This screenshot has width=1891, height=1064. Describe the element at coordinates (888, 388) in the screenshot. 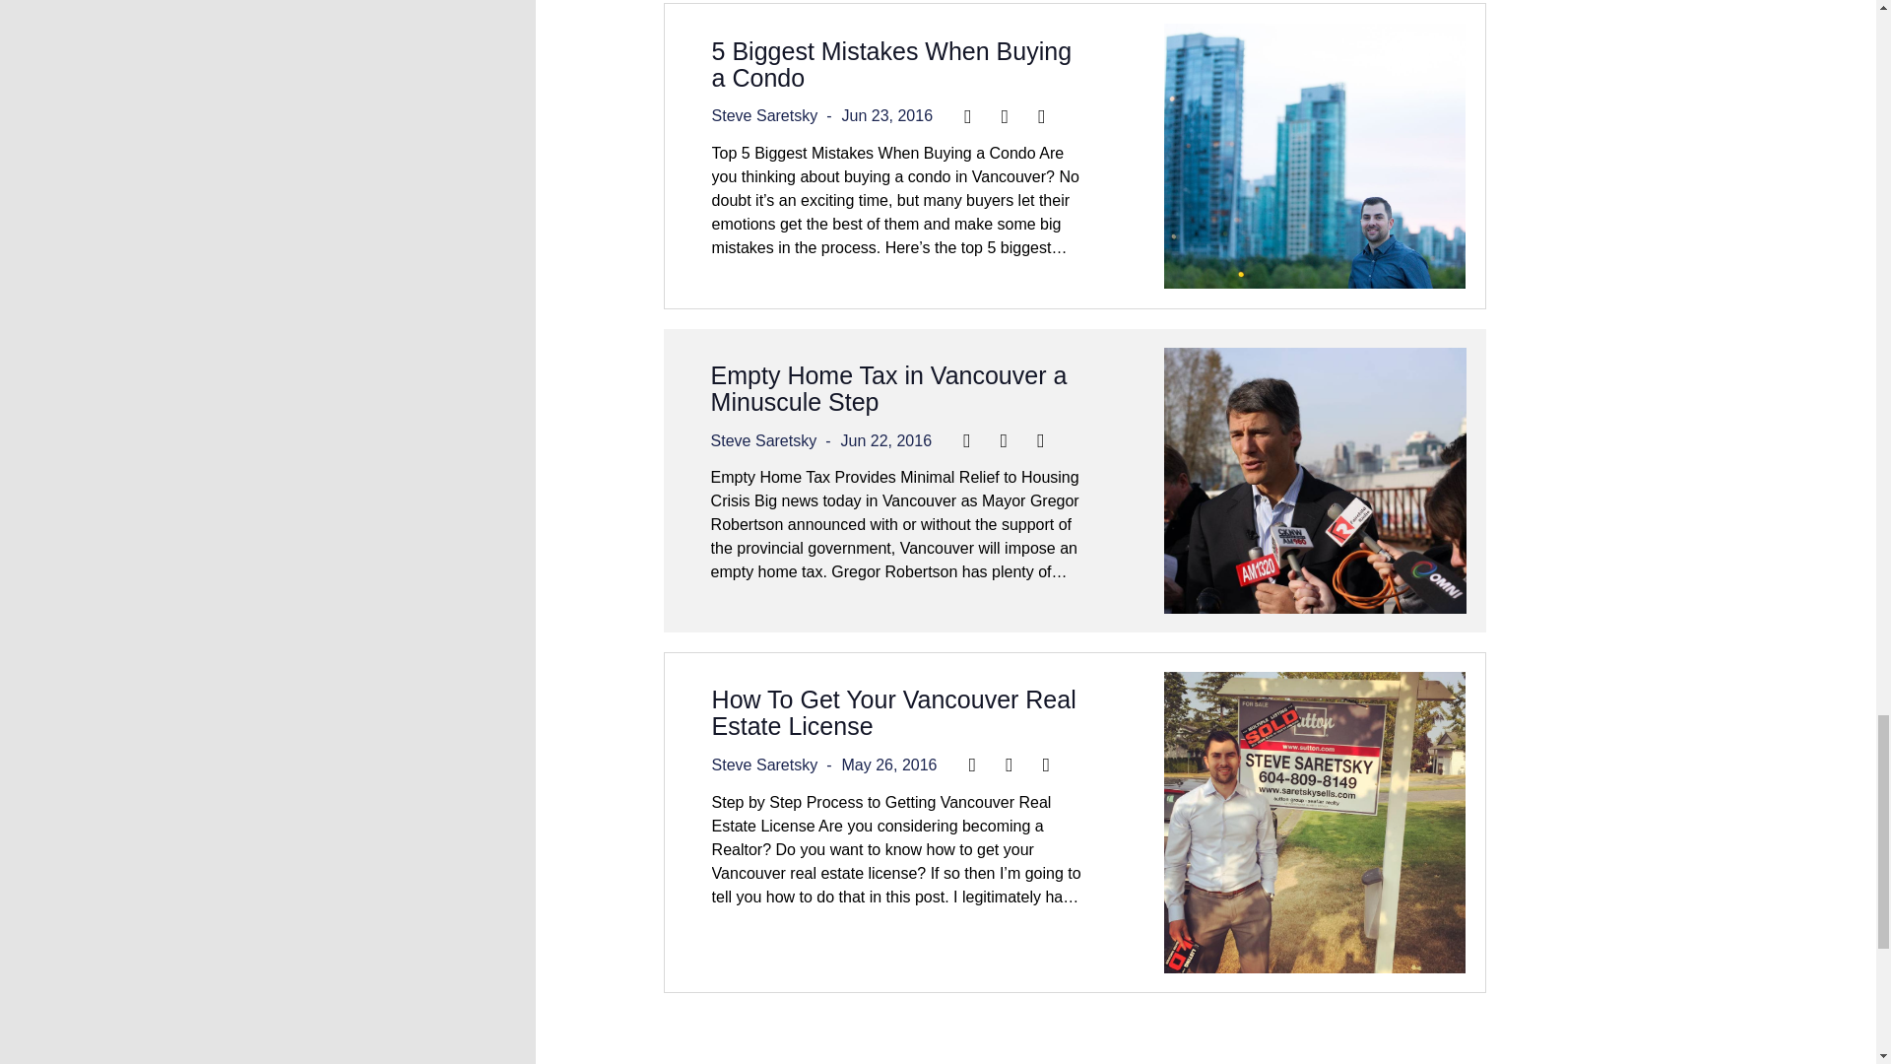

I see `Empty Home Tax in Vancouver a Minuscule Step` at that location.